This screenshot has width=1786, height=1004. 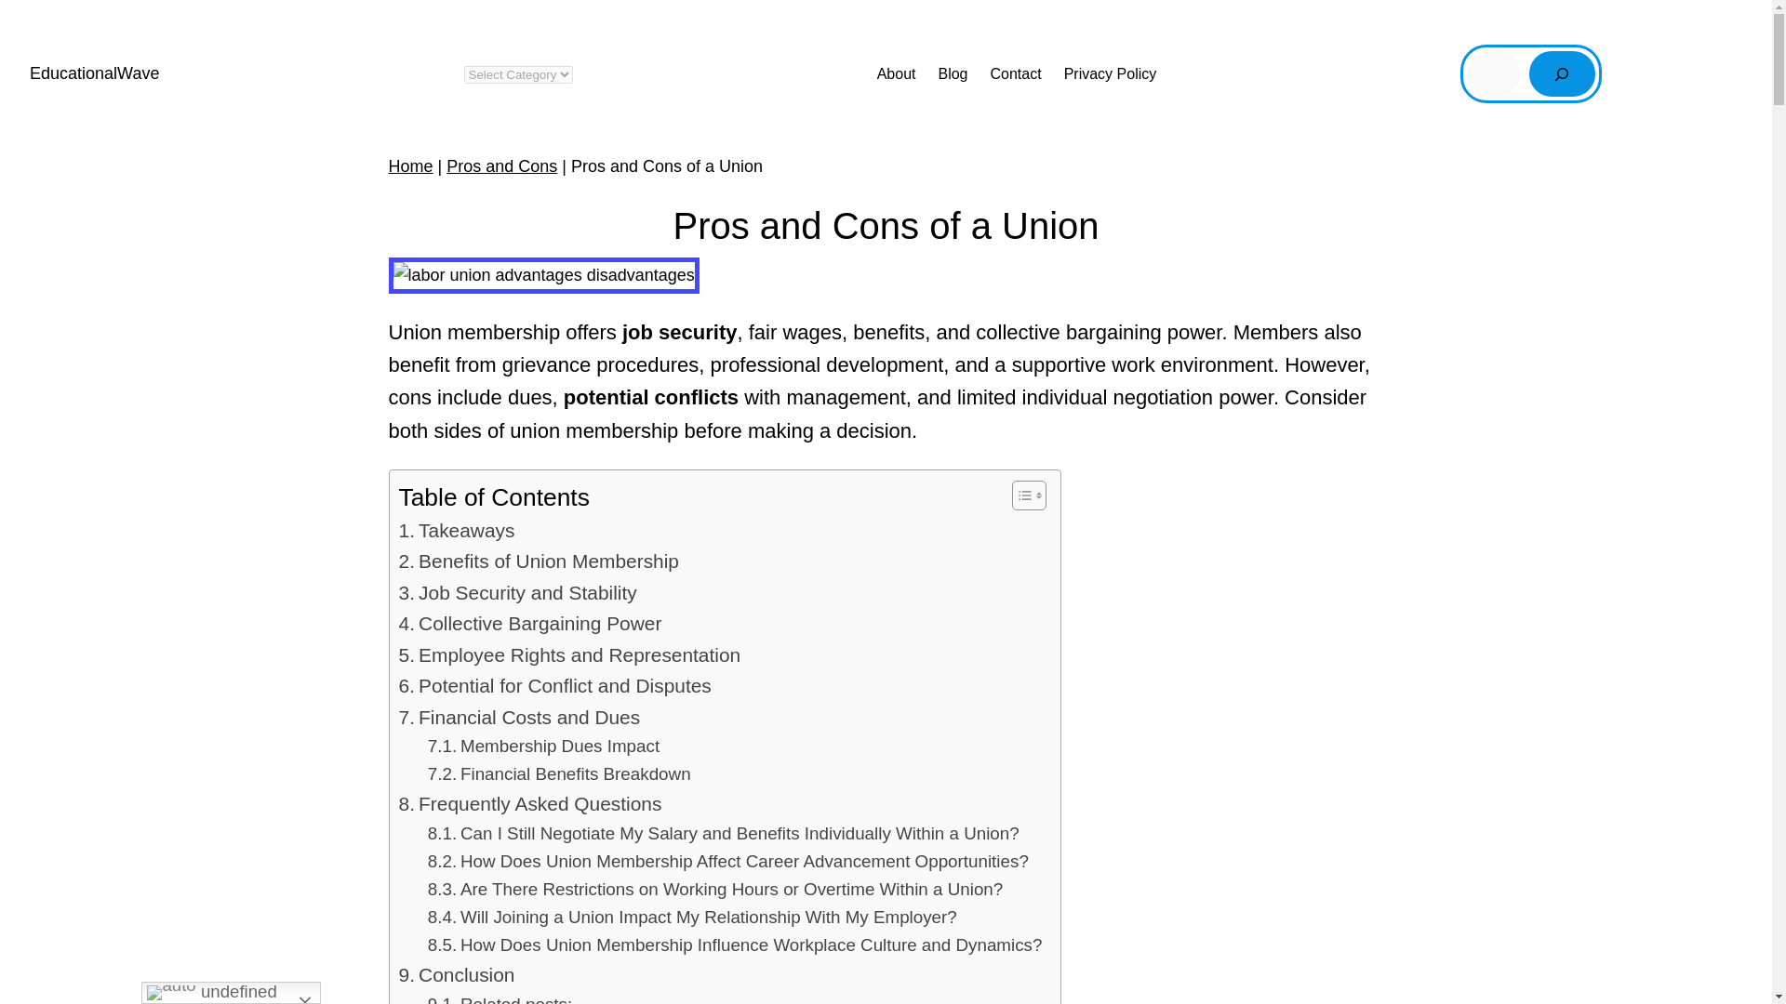 What do you see at coordinates (543, 746) in the screenshot?
I see `Membership Dues Impact` at bounding box center [543, 746].